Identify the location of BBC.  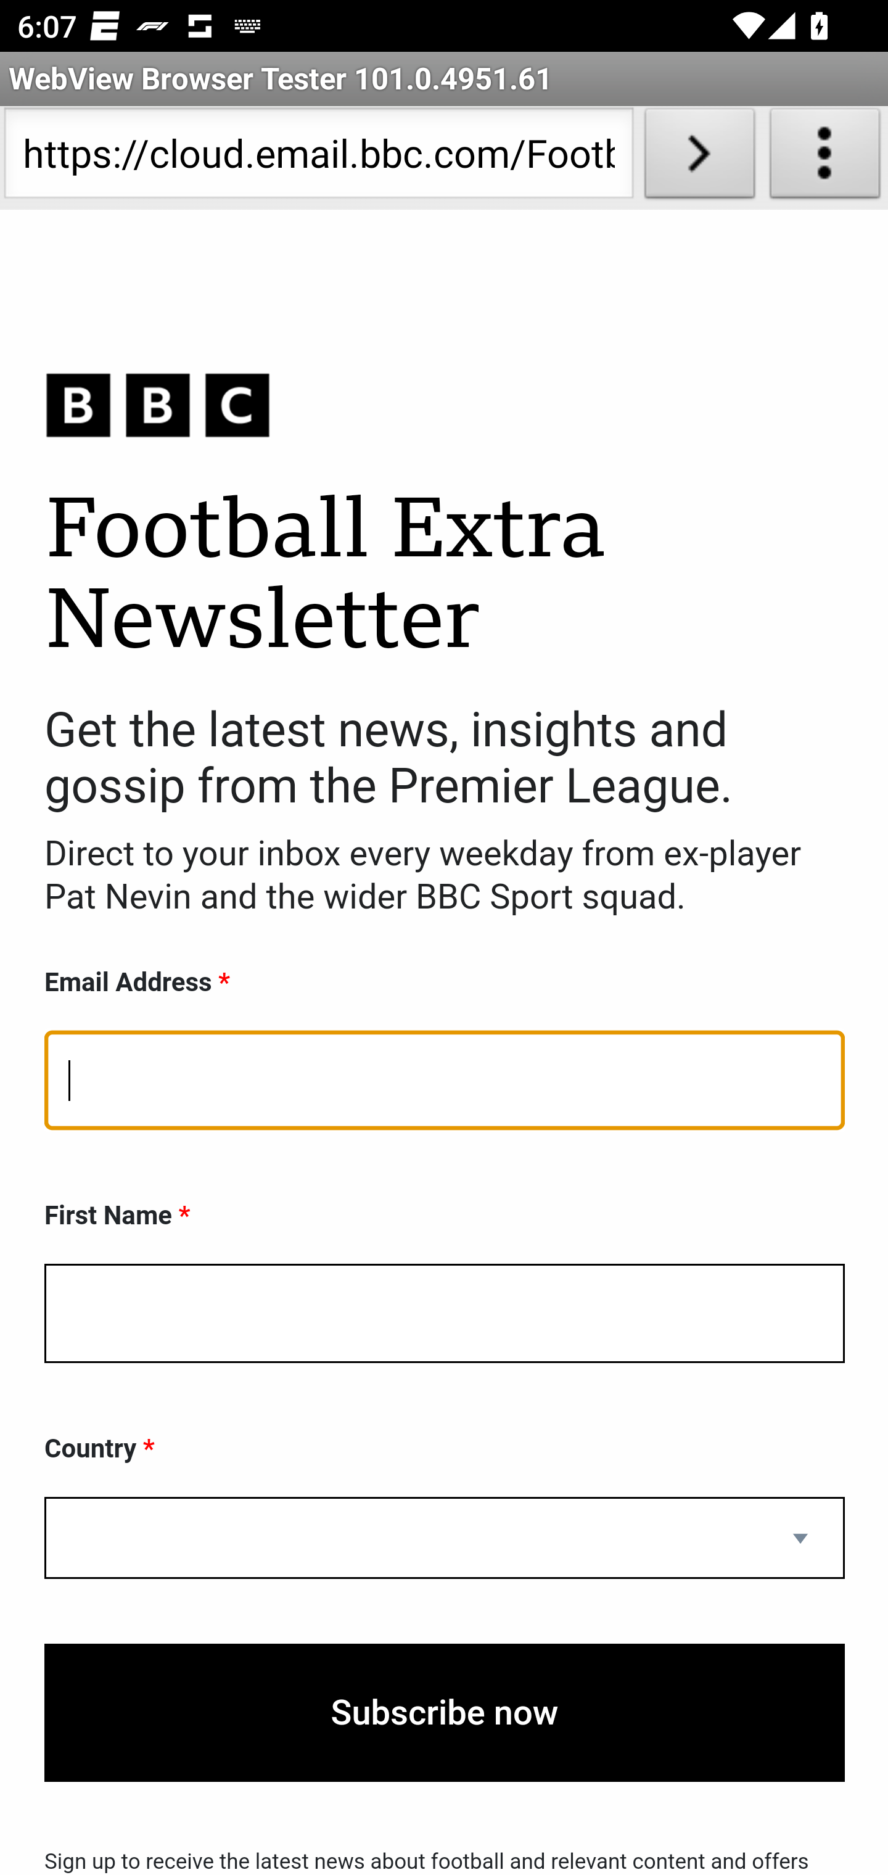
(445, 405).